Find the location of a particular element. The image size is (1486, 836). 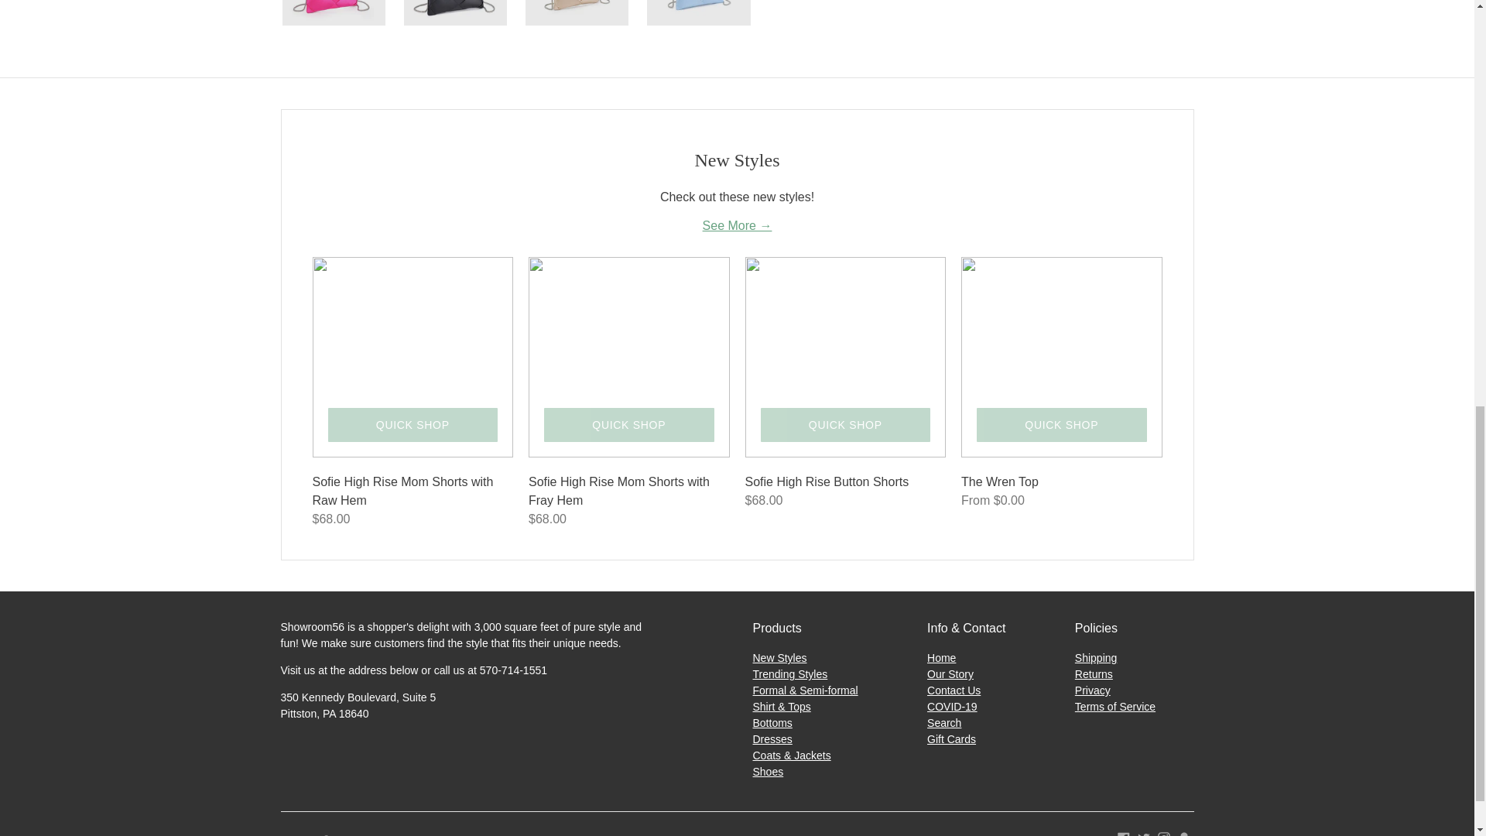

Showroom56 on Twitter is located at coordinates (1144, 833).